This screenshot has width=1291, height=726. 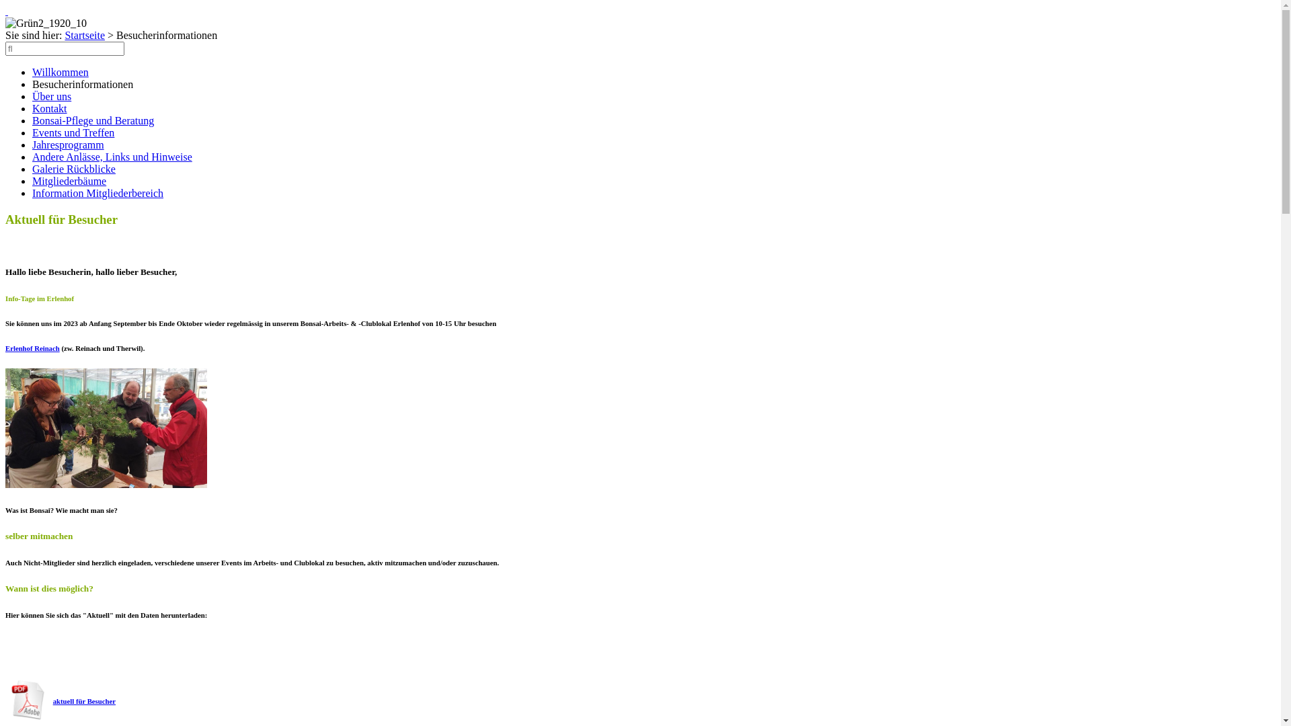 What do you see at coordinates (69, 145) in the screenshot?
I see `Jahresprogramm` at bounding box center [69, 145].